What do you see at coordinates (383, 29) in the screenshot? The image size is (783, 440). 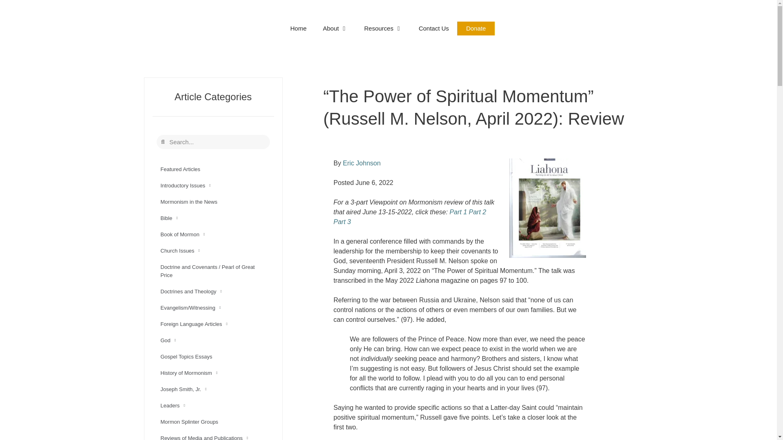 I see `Resources` at bounding box center [383, 29].